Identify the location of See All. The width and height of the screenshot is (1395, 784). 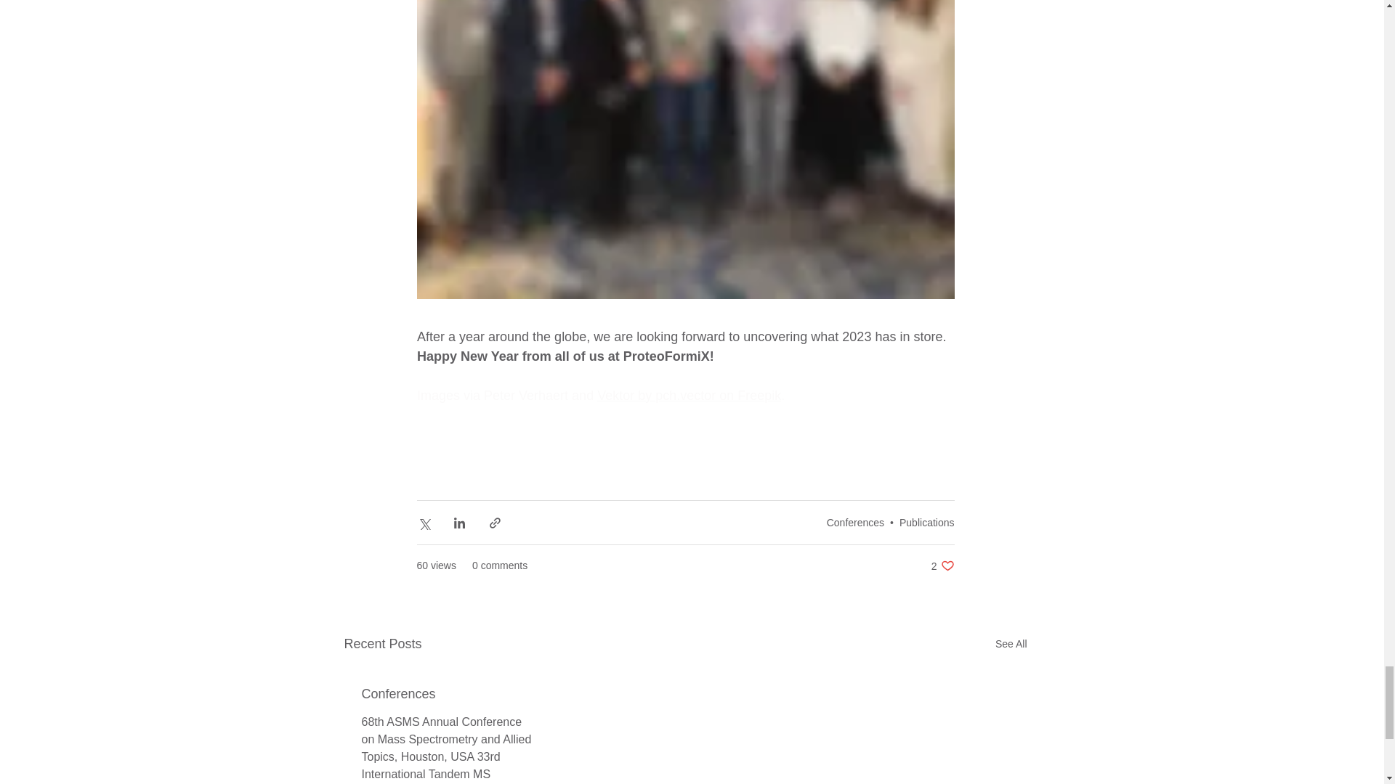
(1011, 643).